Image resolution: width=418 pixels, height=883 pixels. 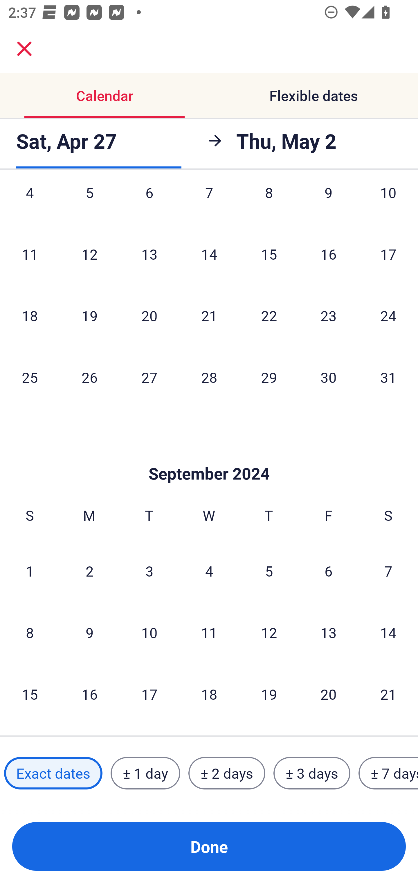 What do you see at coordinates (30, 633) in the screenshot?
I see `8 Sunday, September 8, 2024` at bounding box center [30, 633].